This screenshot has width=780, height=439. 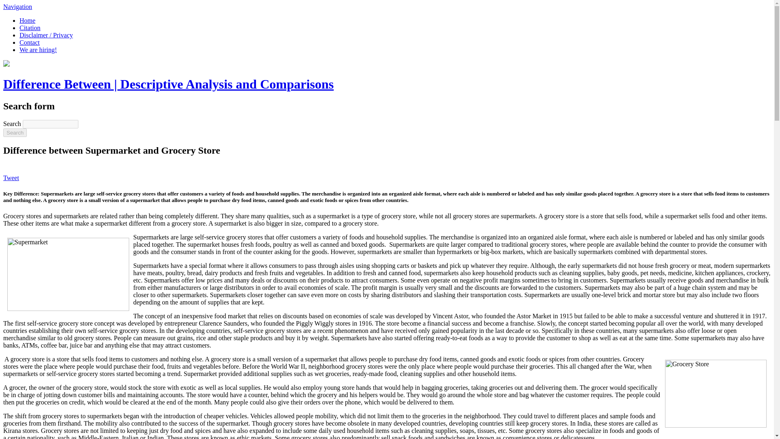 What do you see at coordinates (27, 20) in the screenshot?
I see `Home` at bounding box center [27, 20].